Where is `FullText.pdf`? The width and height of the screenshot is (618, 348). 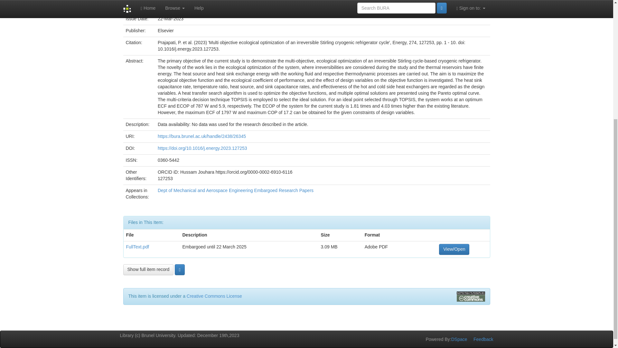
FullText.pdf is located at coordinates (138, 247).